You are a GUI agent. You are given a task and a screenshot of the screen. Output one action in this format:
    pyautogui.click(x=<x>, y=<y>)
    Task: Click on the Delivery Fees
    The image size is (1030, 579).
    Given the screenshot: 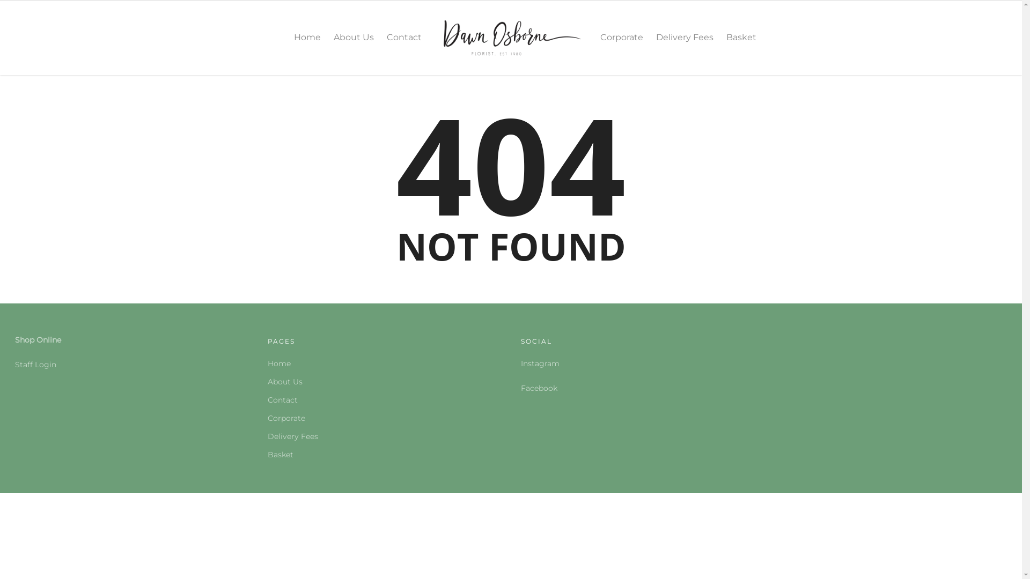 What is the action you would take?
    pyautogui.click(x=685, y=45)
    